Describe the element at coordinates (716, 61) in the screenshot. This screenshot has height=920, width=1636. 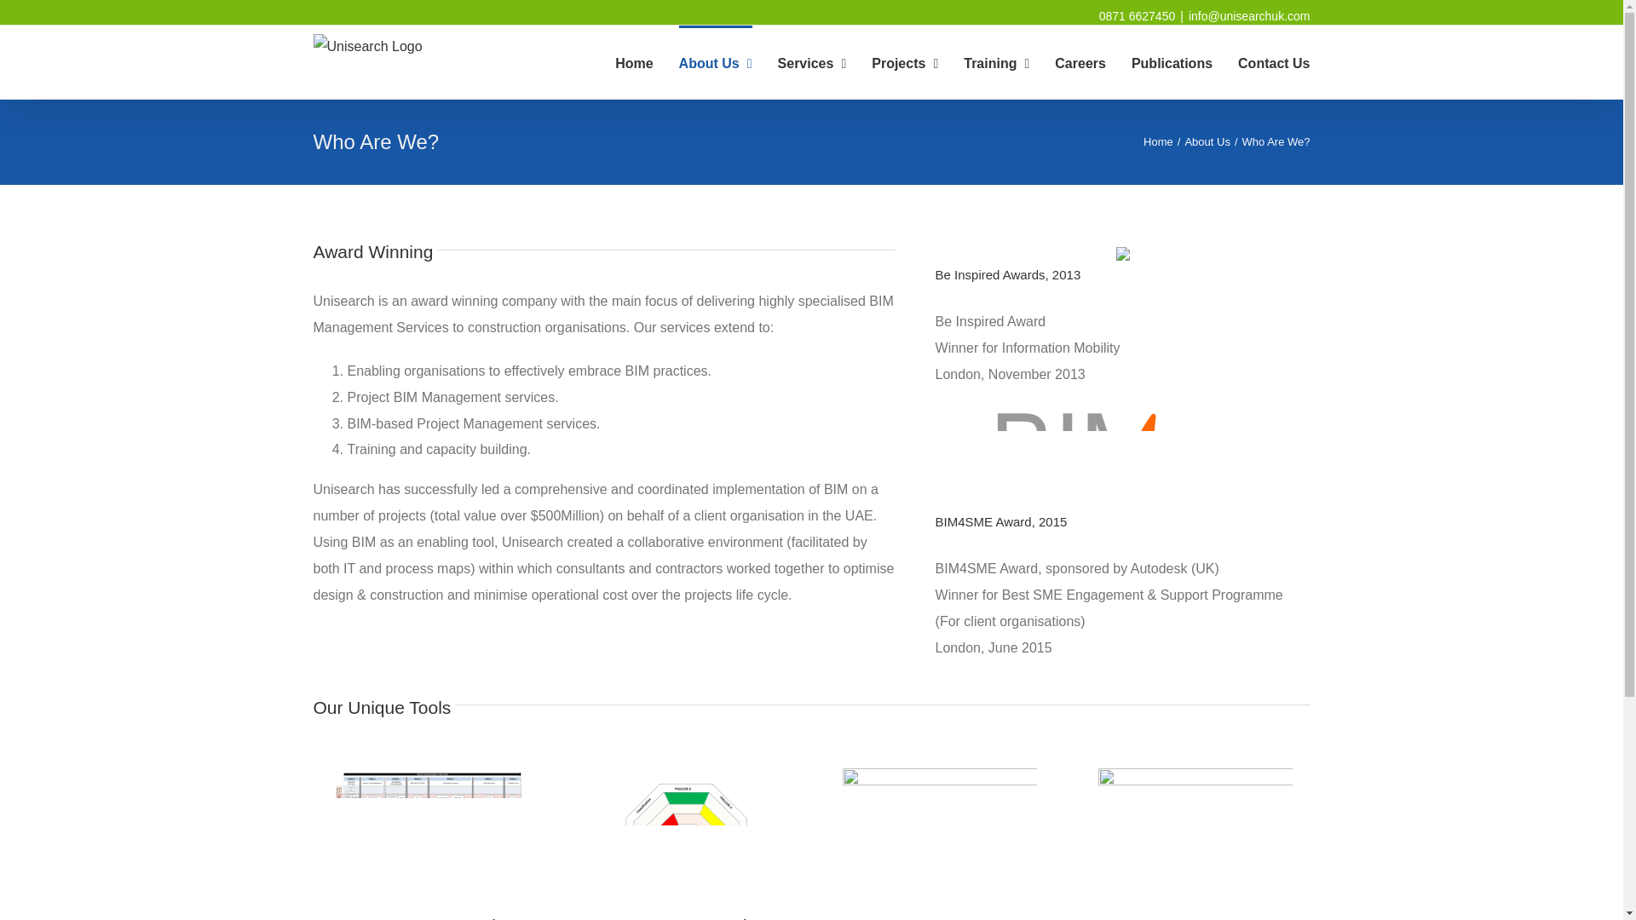
I see `About Us` at that location.